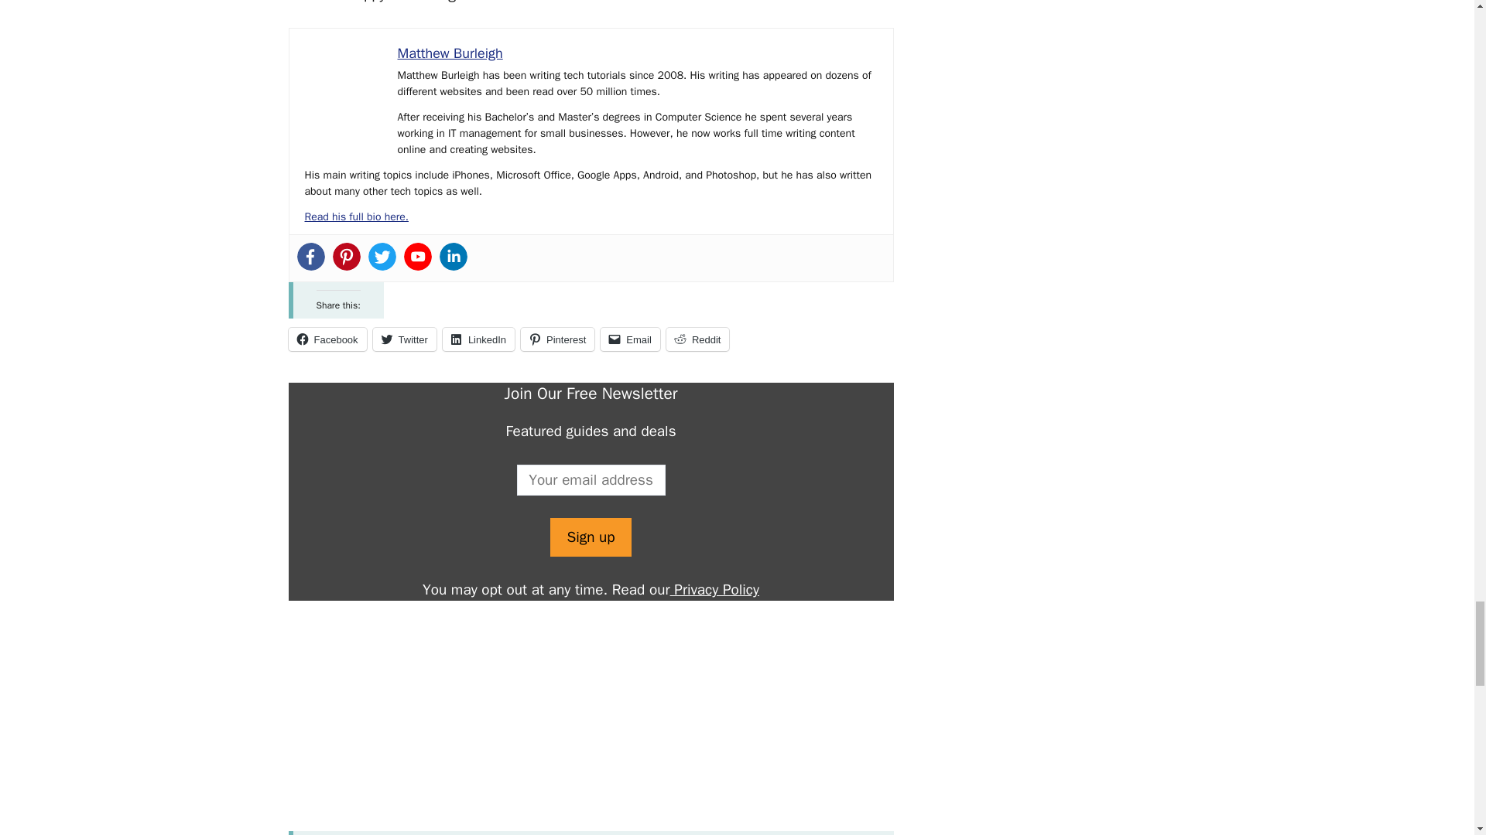 The height and width of the screenshot is (835, 1486). I want to click on Reddit, so click(697, 339).